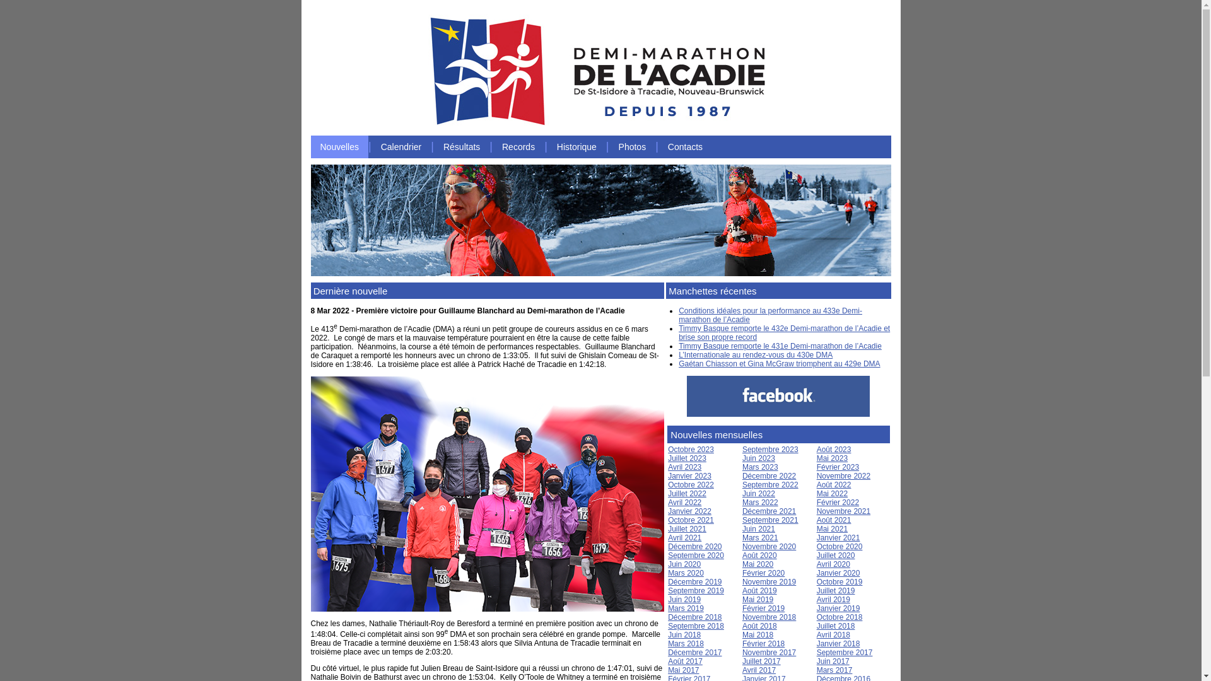 The height and width of the screenshot is (681, 1211). What do you see at coordinates (758, 564) in the screenshot?
I see `Mai 2020` at bounding box center [758, 564].